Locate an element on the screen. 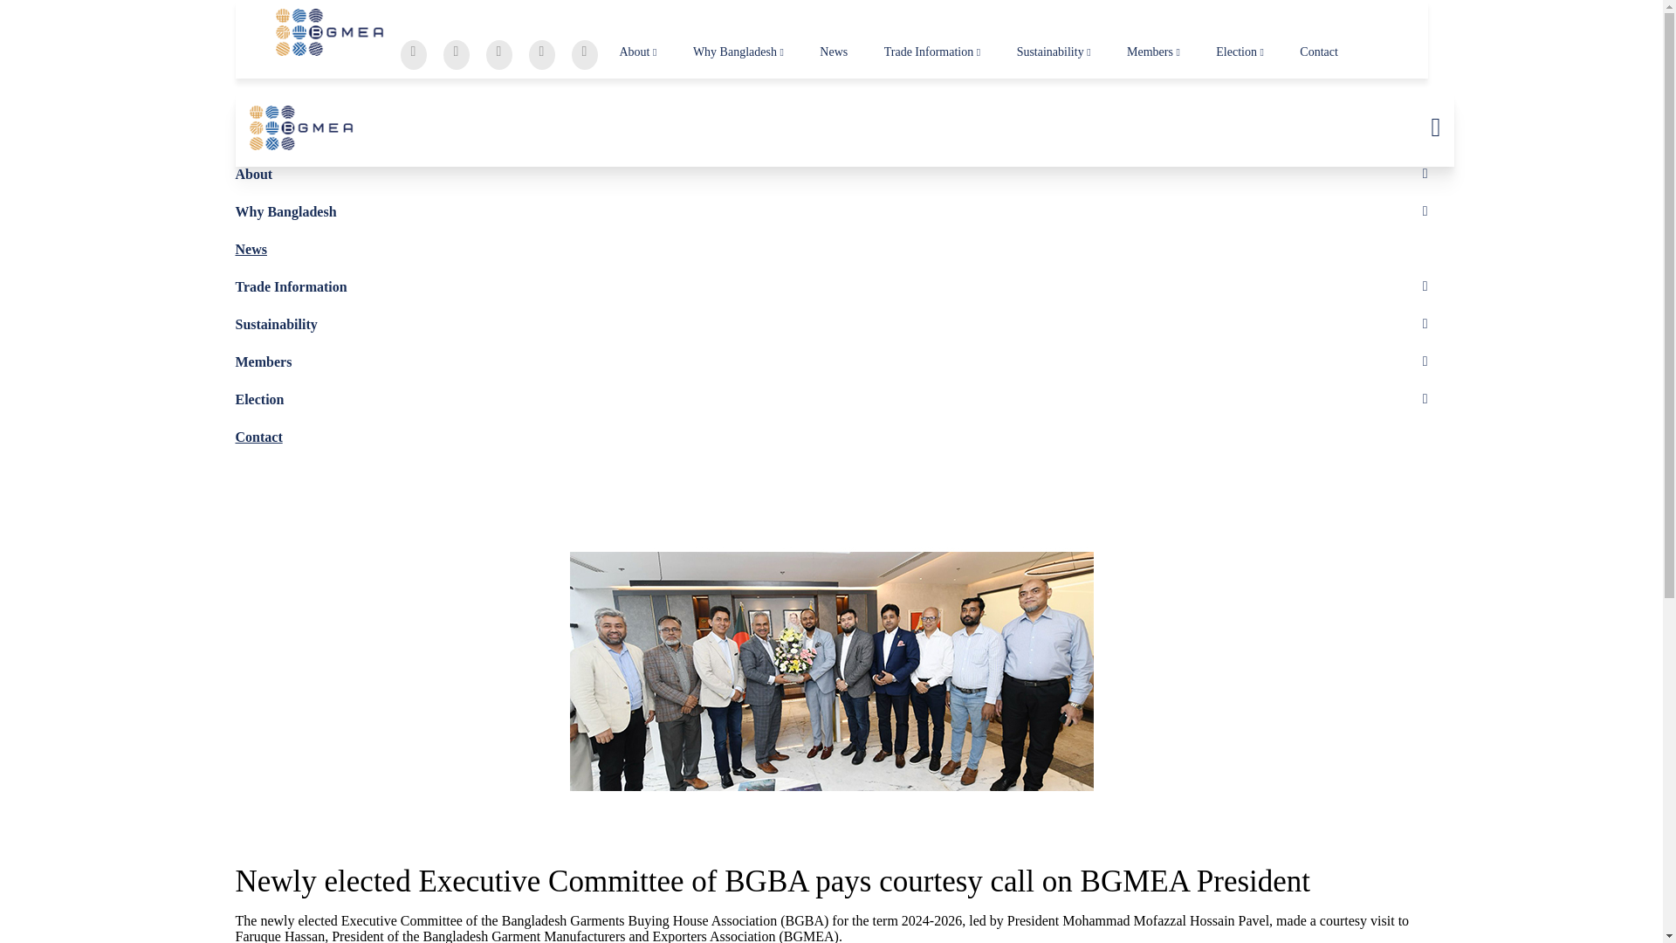 This screenshot has height=943, width=1676. About is located at coordinates (638, 52).